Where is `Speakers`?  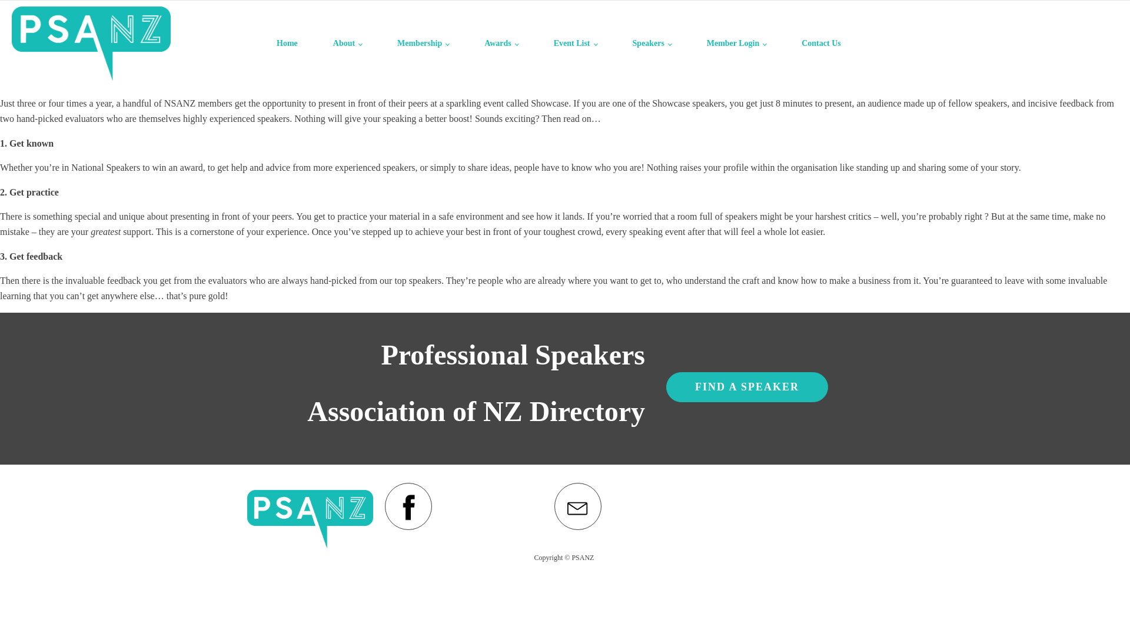
Speakers is located at coordinates (651, 44).